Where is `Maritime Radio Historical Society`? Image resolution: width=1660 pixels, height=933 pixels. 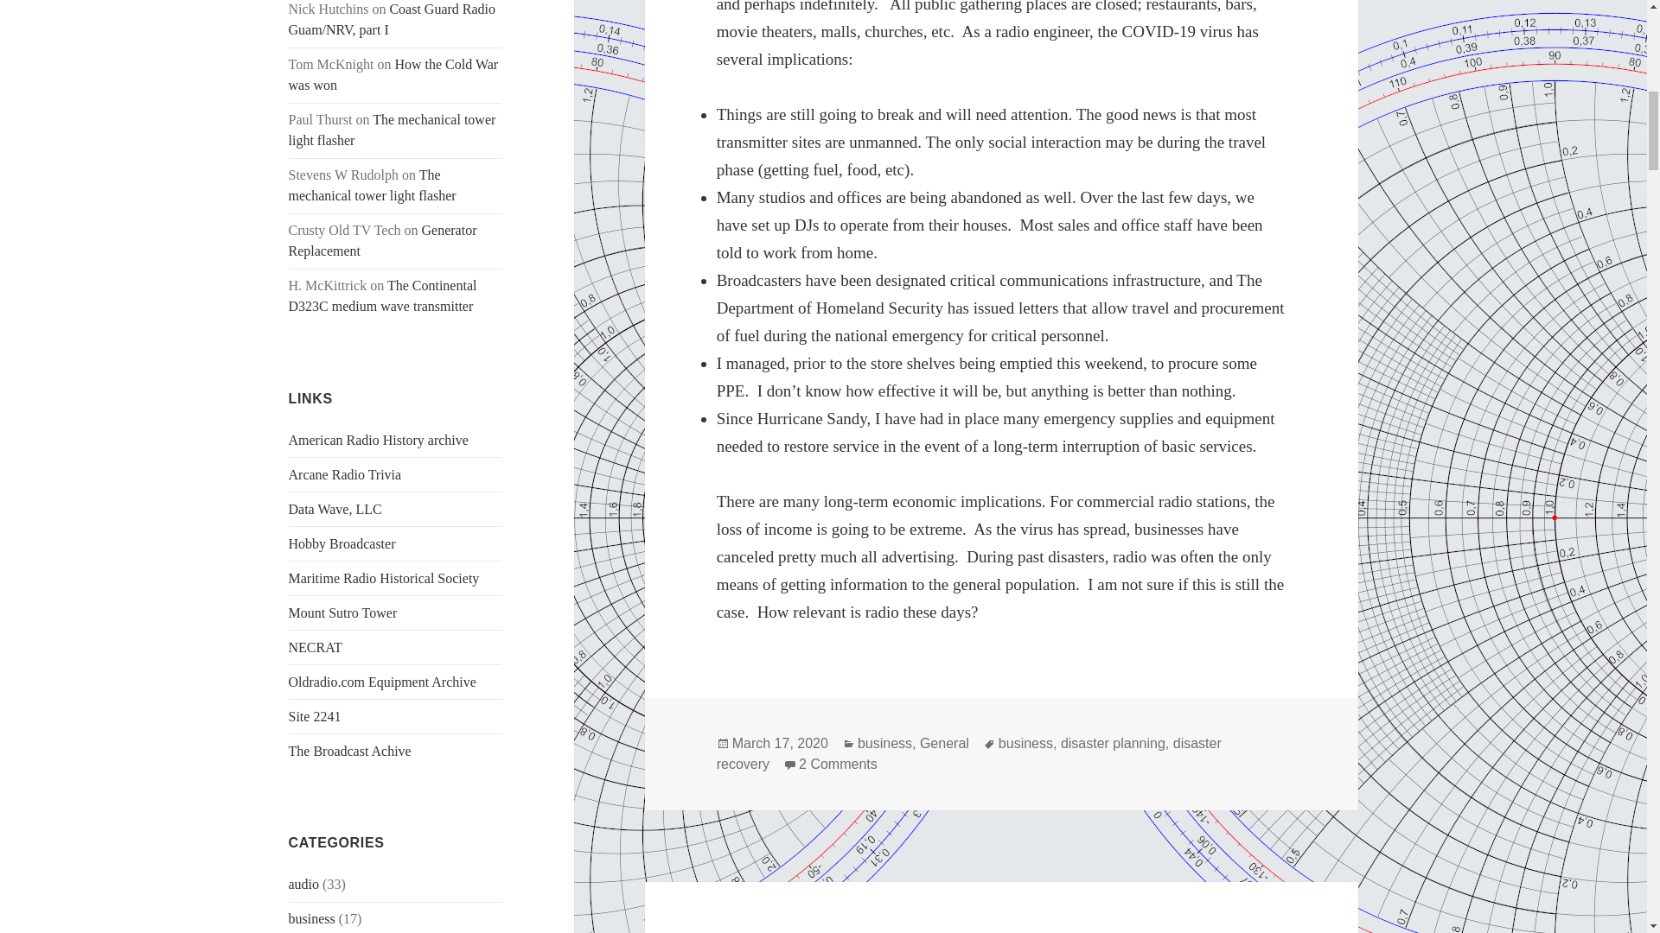
Maritime Radio Historical Society is located at coordinates (384, 578).